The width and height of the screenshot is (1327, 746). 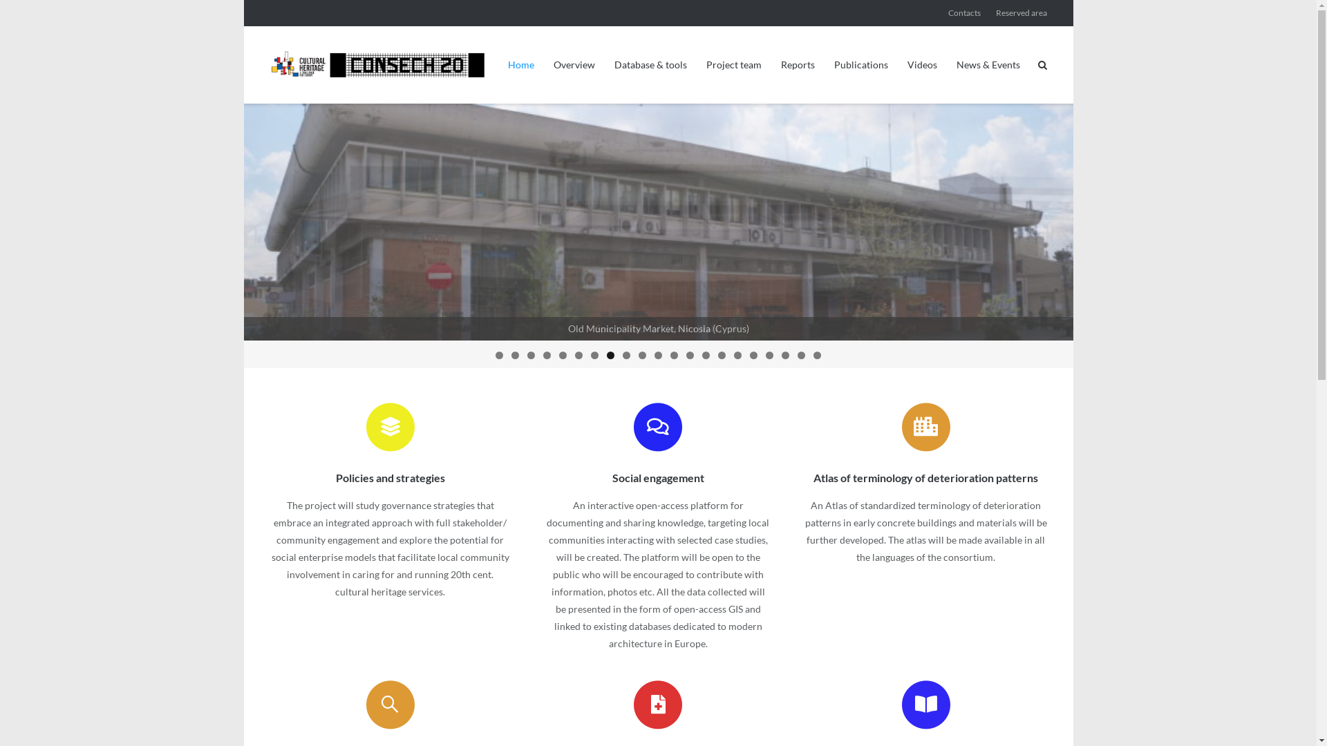 I want to click on 18, so click(x=770, y=355).